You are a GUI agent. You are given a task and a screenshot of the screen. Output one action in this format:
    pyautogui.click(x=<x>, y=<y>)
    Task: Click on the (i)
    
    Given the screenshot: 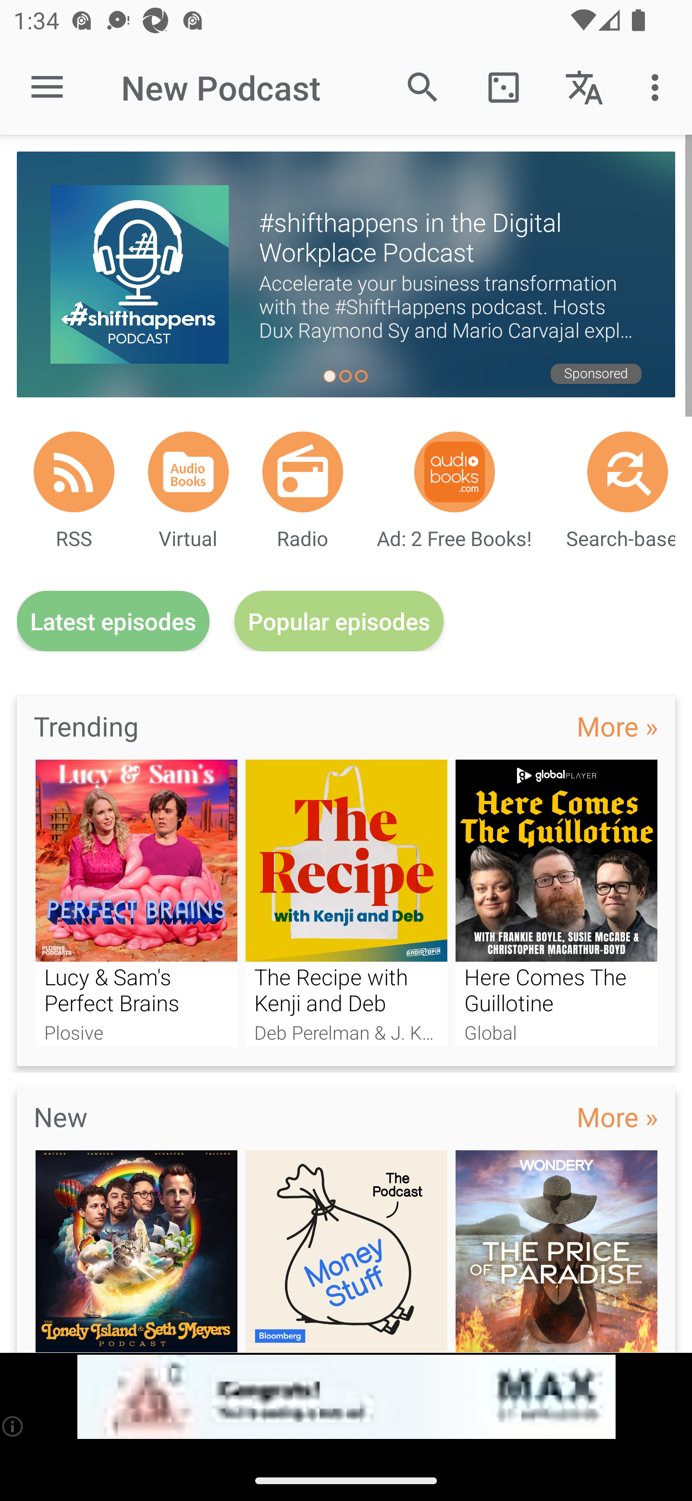 What is the action you would take?
    pyautogui.click(x=13, y=1426)
    